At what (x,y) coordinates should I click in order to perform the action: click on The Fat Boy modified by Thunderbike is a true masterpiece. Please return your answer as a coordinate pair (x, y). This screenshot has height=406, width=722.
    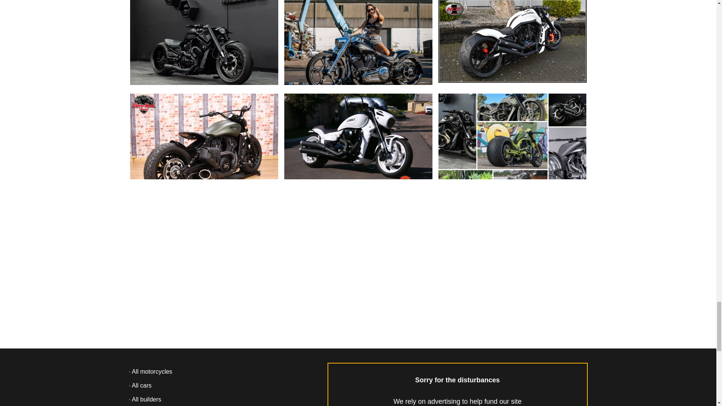
    Looking at the image, I should click on (358, 49).